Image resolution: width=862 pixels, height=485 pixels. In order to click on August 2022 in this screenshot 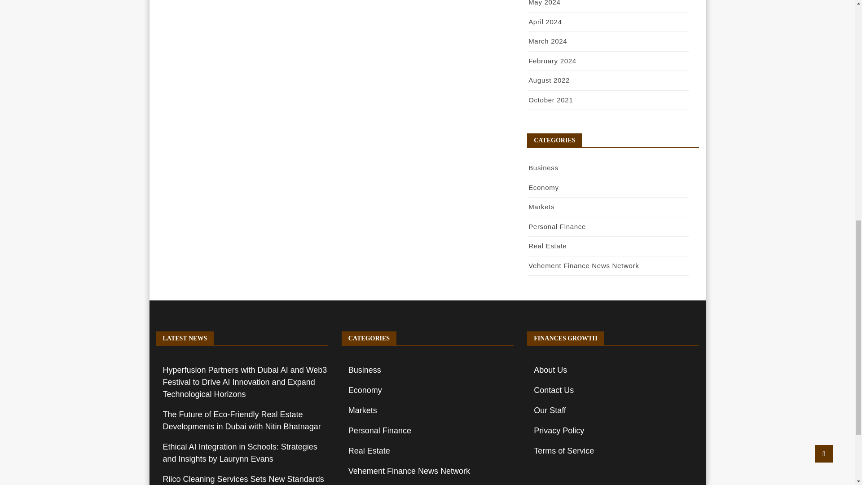, I will do `click(549, 80)`.